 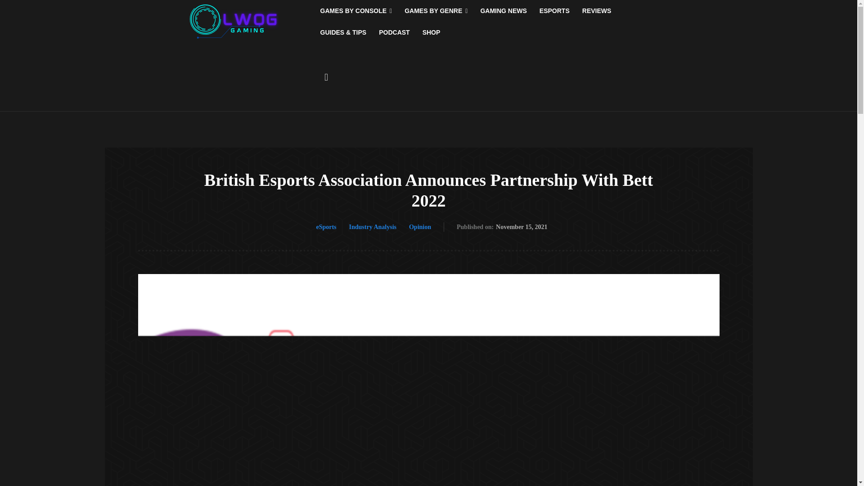 I want to click on GAMES BY CONSOLE, so click(x=356, y=11).